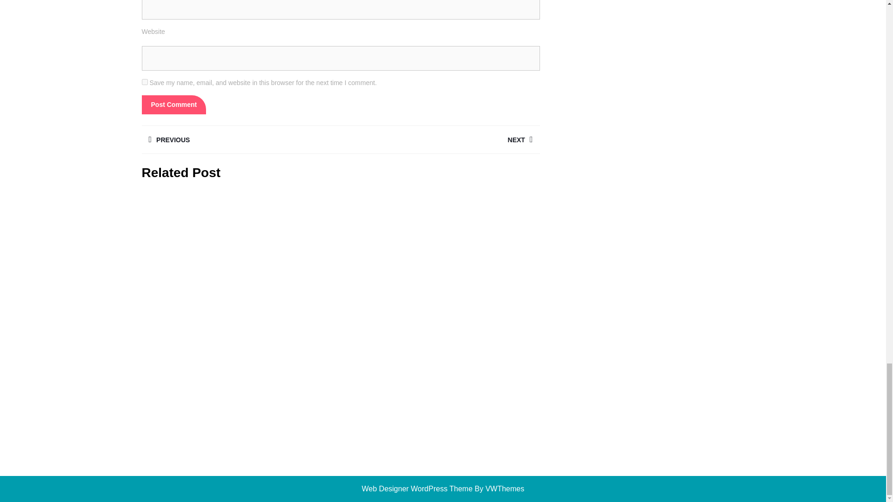 This screenshot has width=893, height=502. I want to click on yes, so click(440, 139).